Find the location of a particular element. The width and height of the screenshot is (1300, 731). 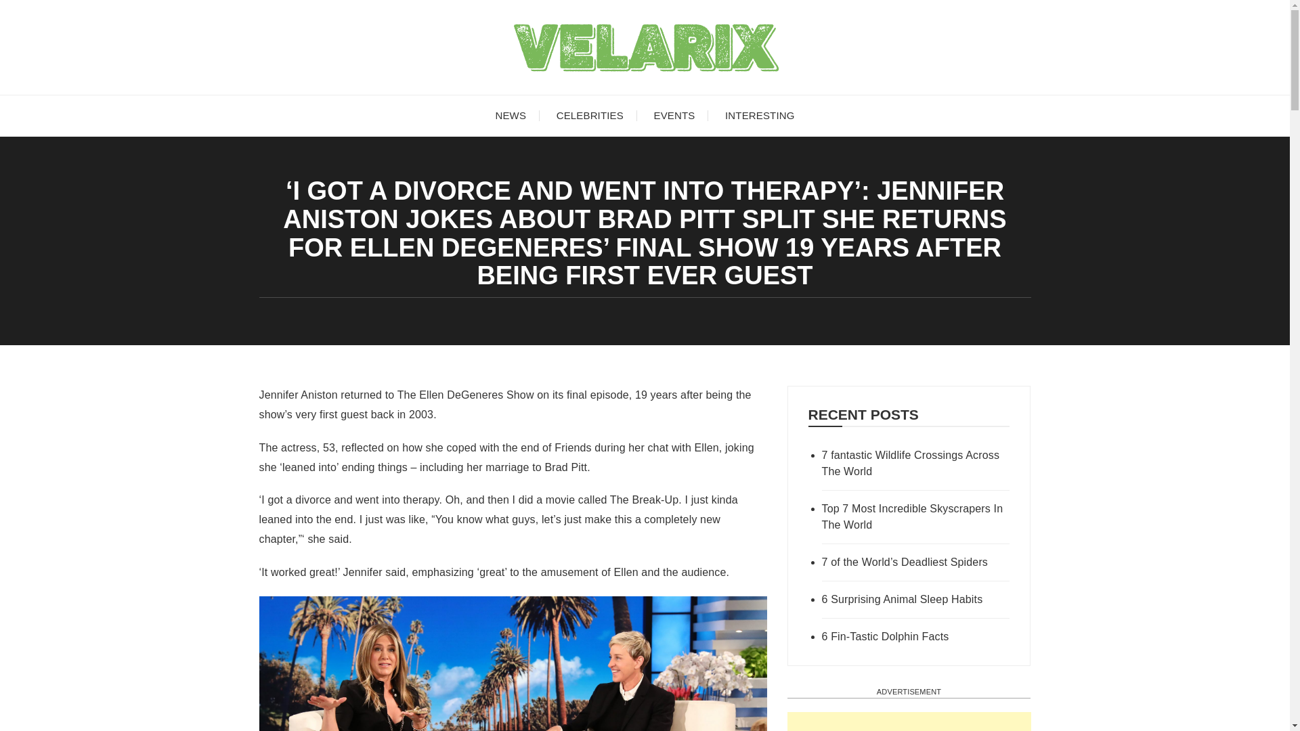

Advertisement is located at coordinates (909, 722).